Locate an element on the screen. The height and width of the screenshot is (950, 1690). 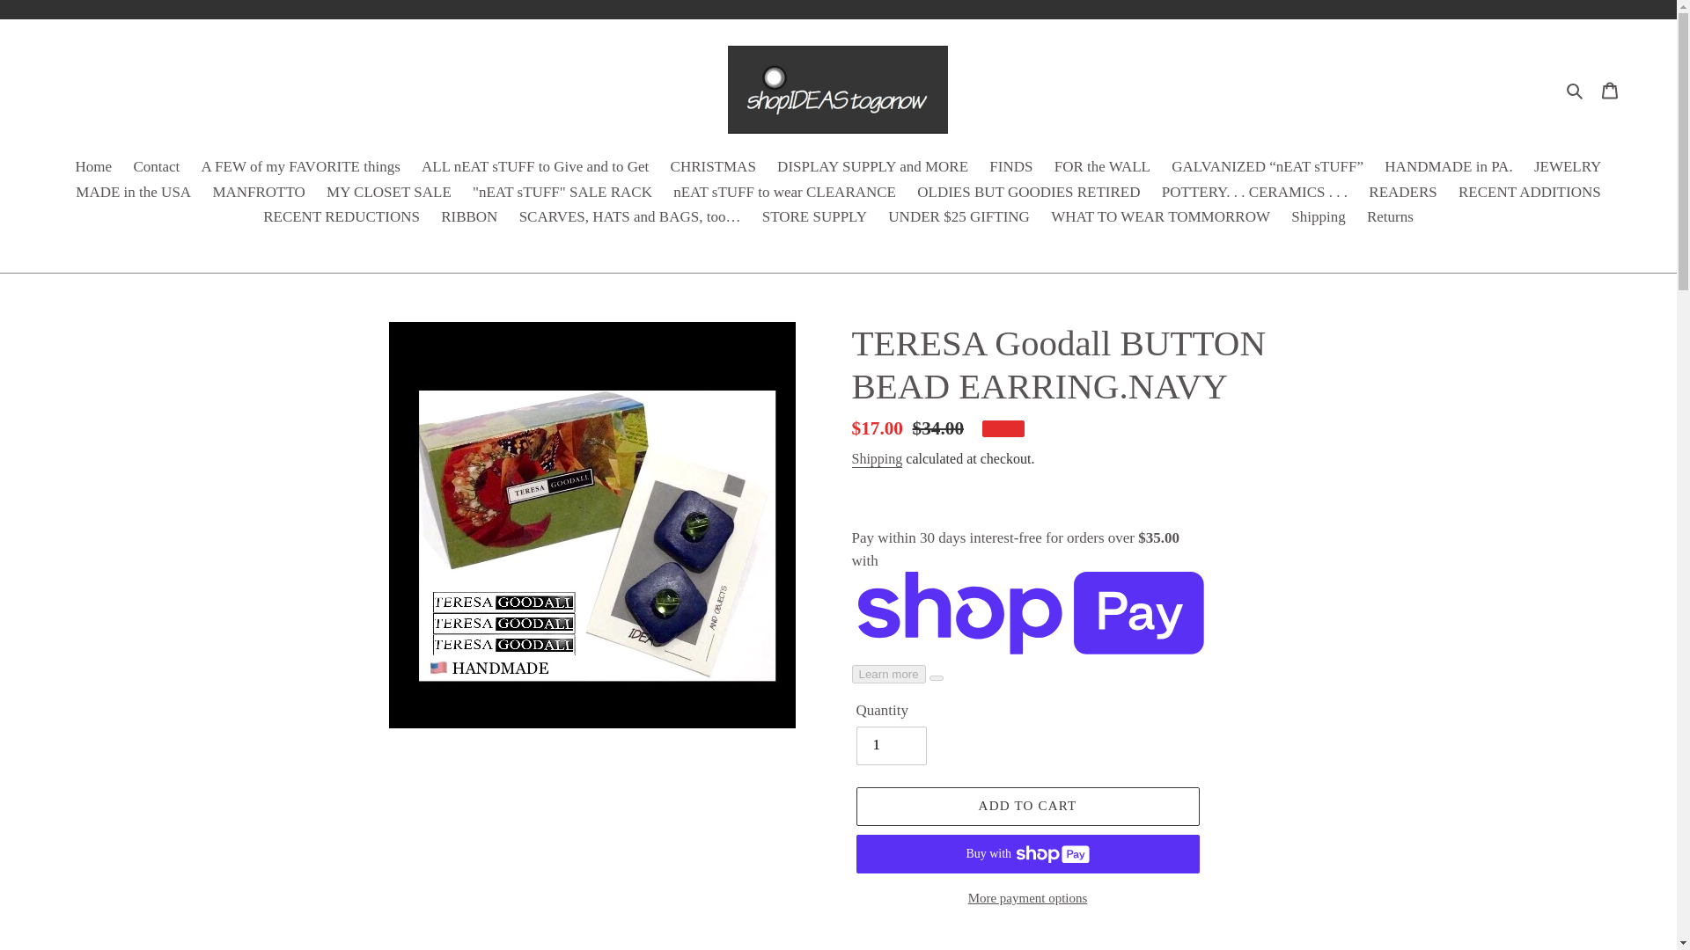
Cart is located at coordinates (1610, 90).